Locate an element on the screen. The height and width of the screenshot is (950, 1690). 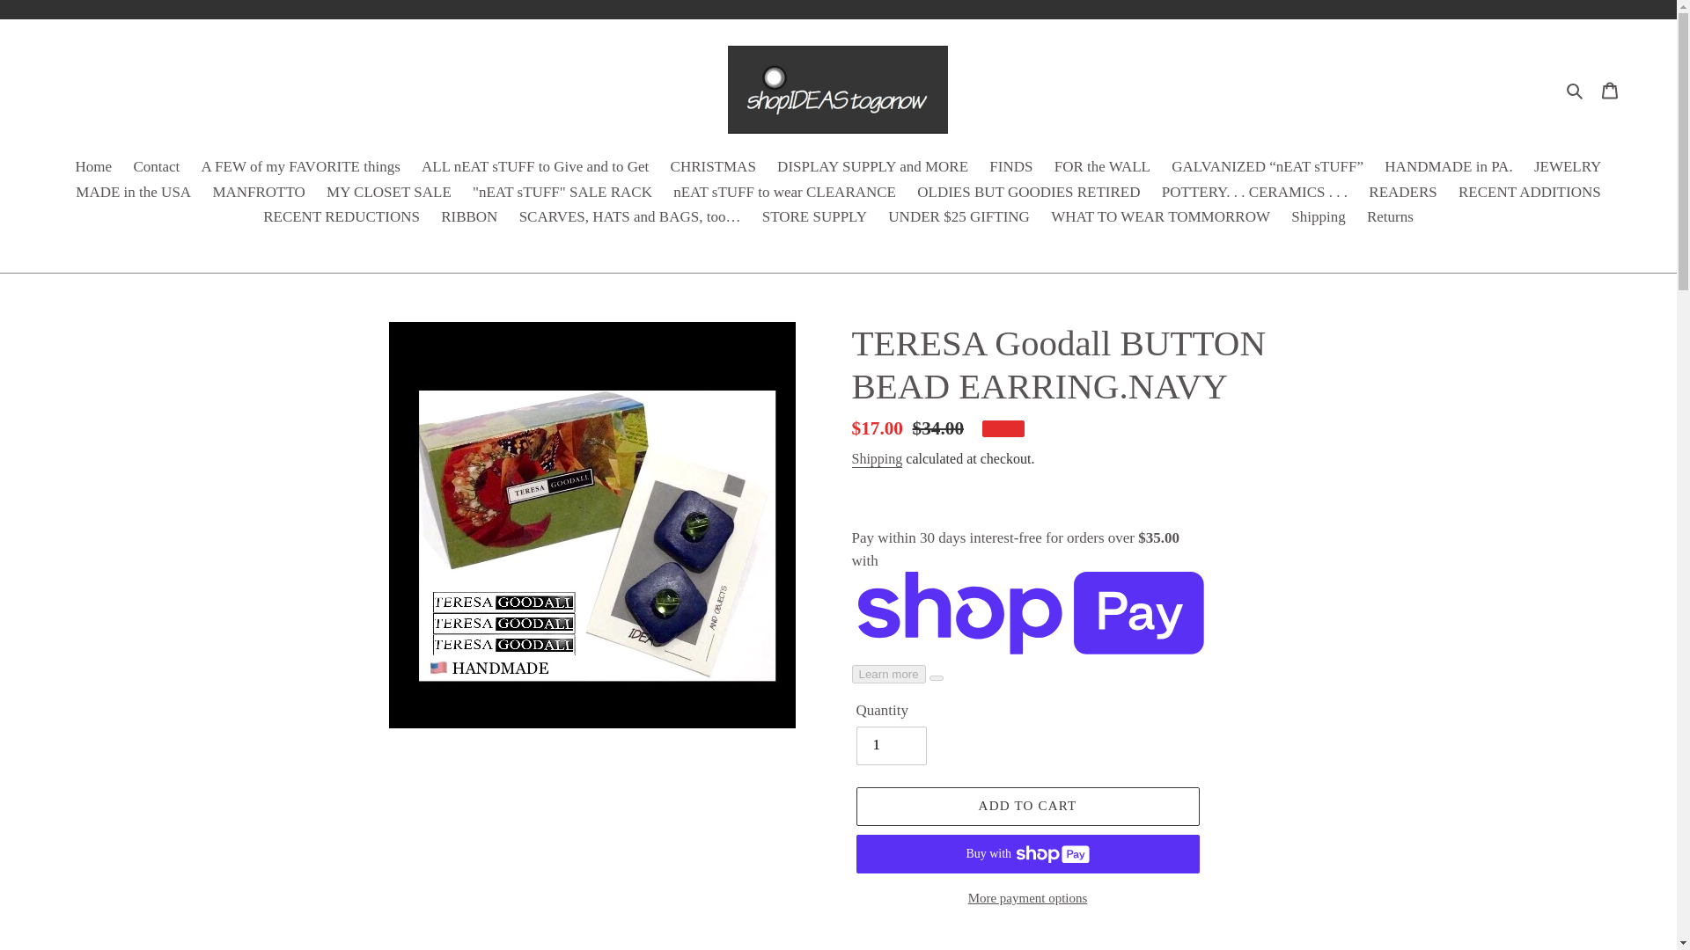
Cart is located at coordinates (1610, 90).